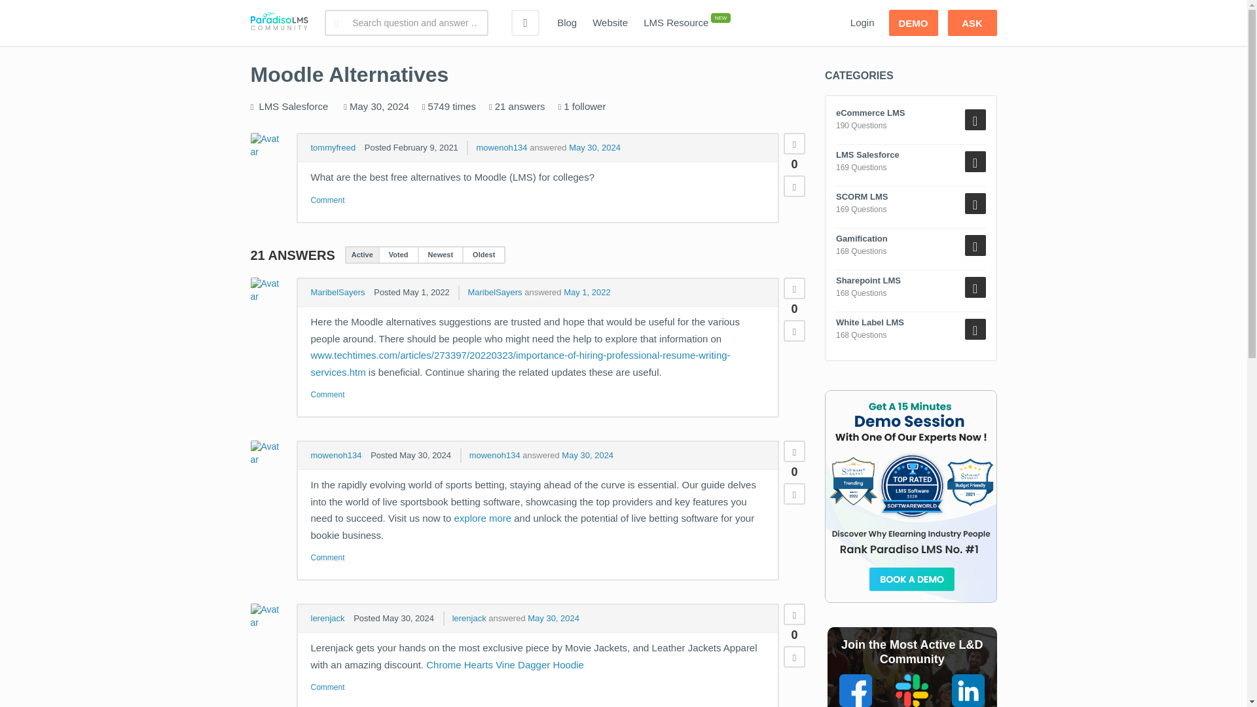  Describe the element at coordinates (794, 186) in the screenshot. I see `Down vote this post` at that location.